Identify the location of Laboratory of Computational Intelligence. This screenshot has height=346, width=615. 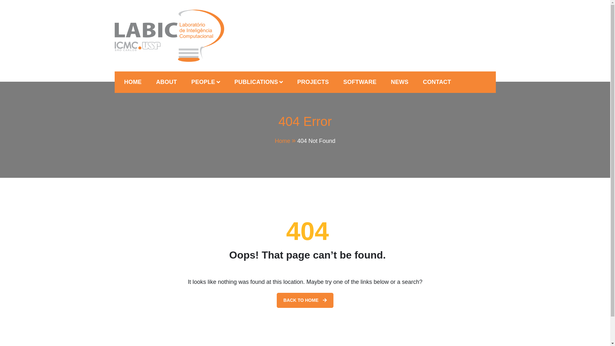
(227, 69).